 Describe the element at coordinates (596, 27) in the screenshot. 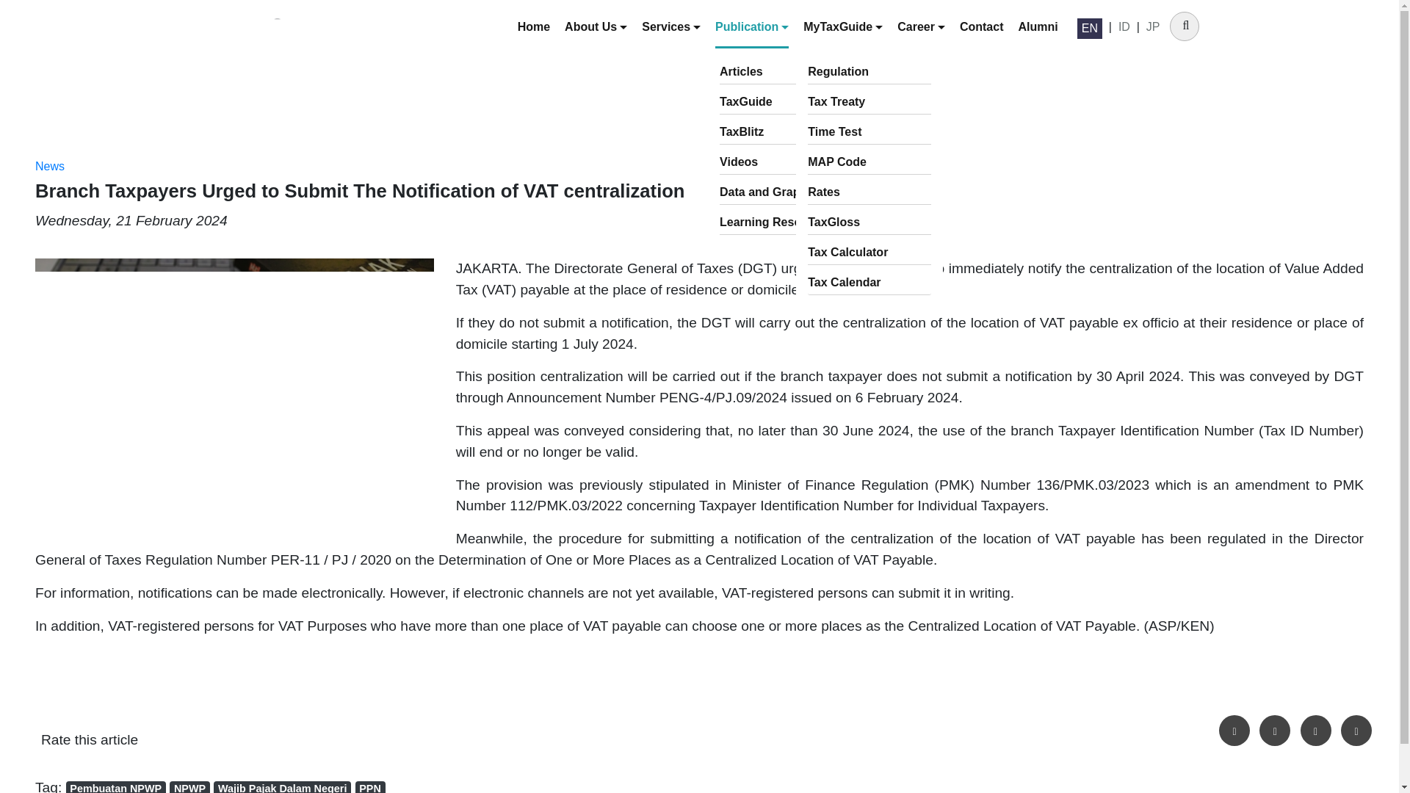

I see `About Us` at that location.